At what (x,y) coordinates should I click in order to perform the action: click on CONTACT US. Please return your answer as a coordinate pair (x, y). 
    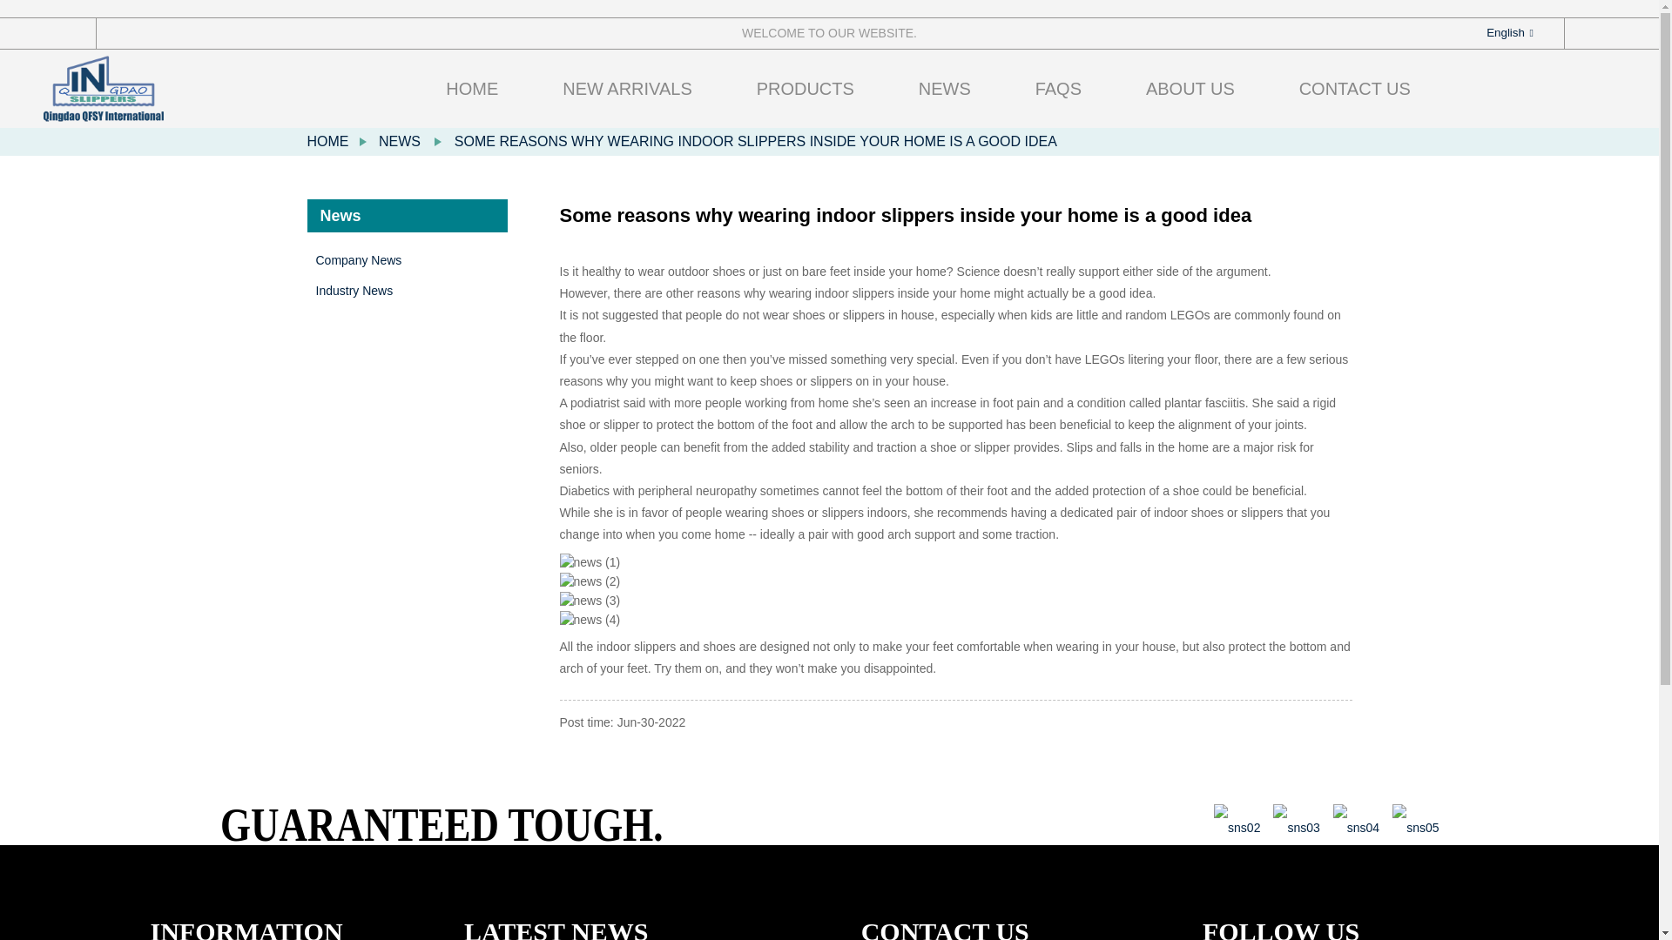
    Looking at the image, I should click on (1355, 89).